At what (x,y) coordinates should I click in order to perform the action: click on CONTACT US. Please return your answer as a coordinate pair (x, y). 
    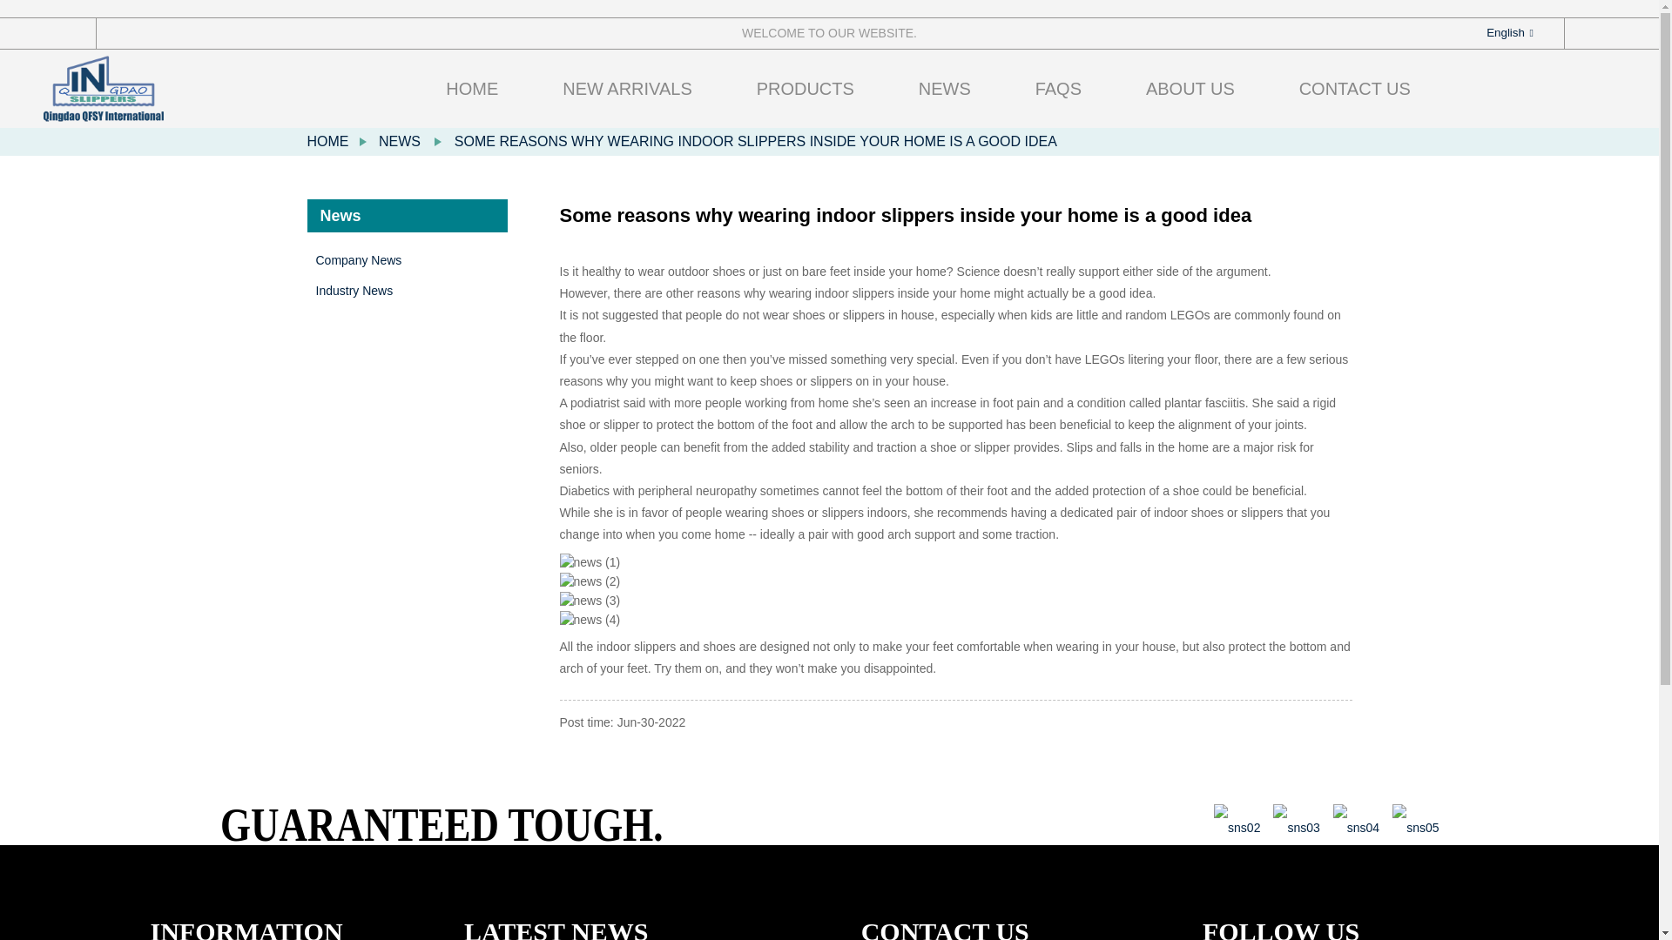
    Looking at the image, I should click on (1355, 89).